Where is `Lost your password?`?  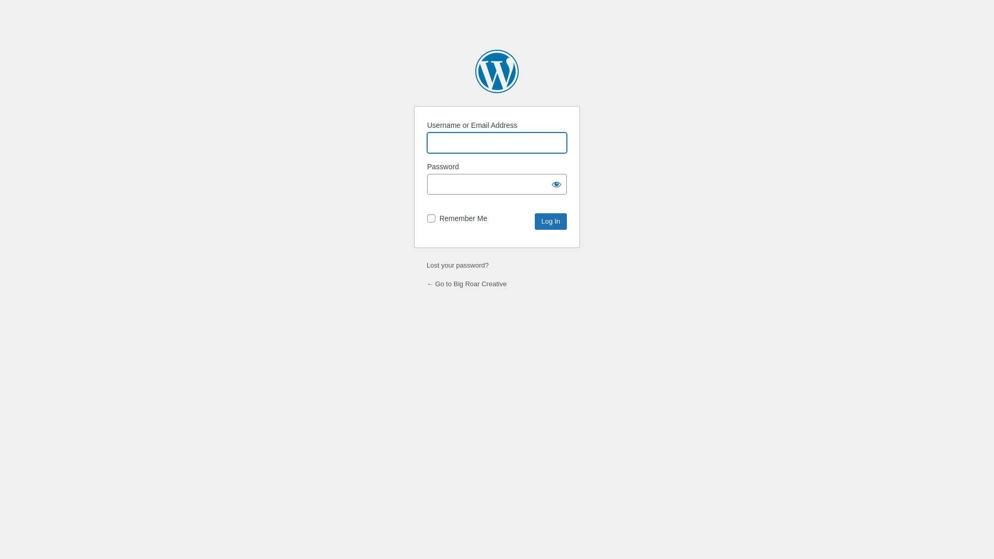 Lost your password? is located at coordinates (458, 265).